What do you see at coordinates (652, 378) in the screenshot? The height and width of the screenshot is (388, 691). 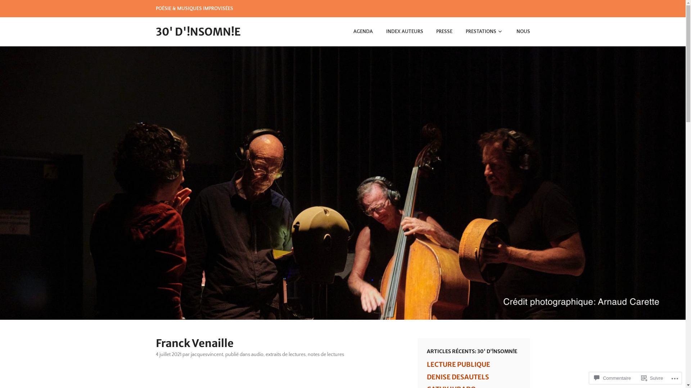 I see `Suivre` at bounding box center [652, 378].